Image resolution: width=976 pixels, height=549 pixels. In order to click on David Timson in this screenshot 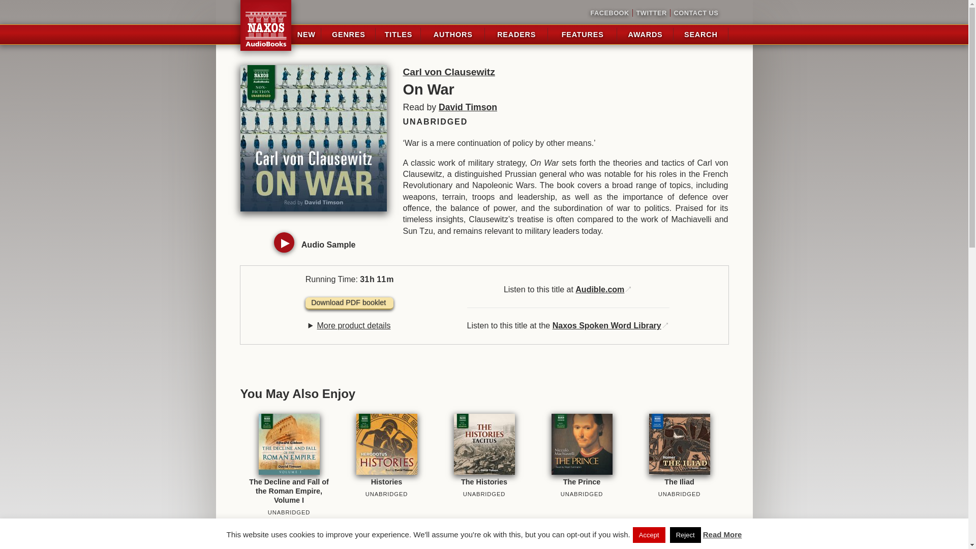, I will do `click(468, 107)`.